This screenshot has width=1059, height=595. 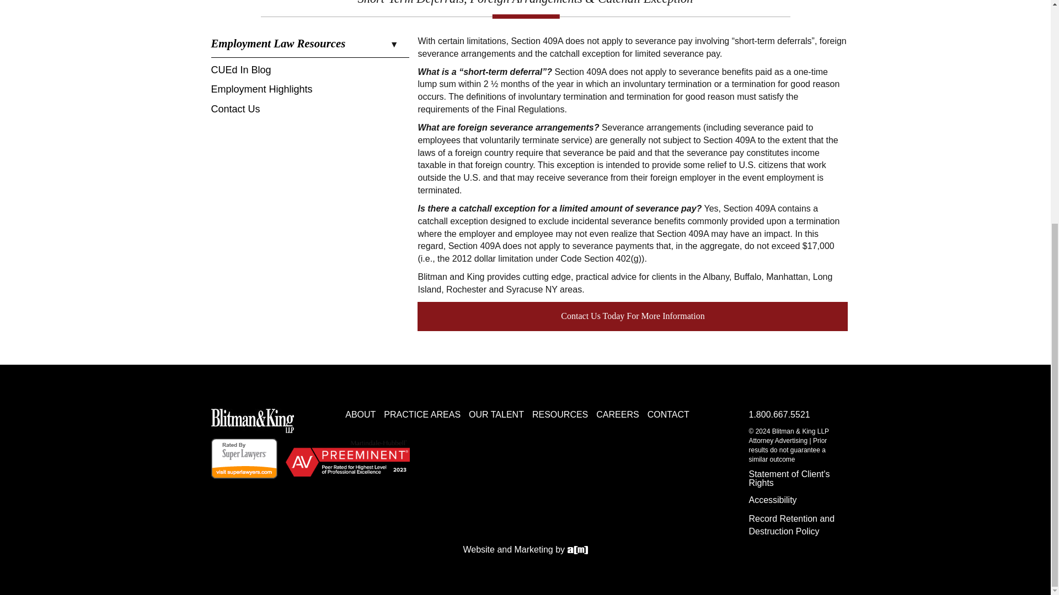 I want to click on Accessibility, so click(x=794, y=500).